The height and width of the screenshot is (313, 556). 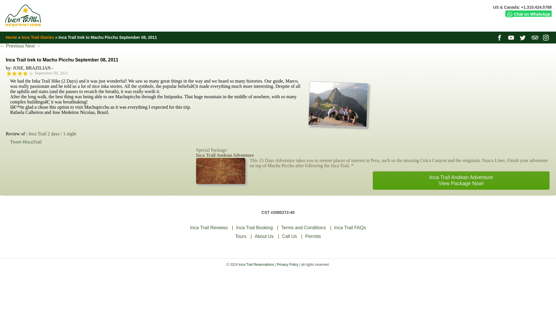 What do you see at coordinates (289, 236) in the screenshot?
I see `Call Us` at bounding box center [289, 236].